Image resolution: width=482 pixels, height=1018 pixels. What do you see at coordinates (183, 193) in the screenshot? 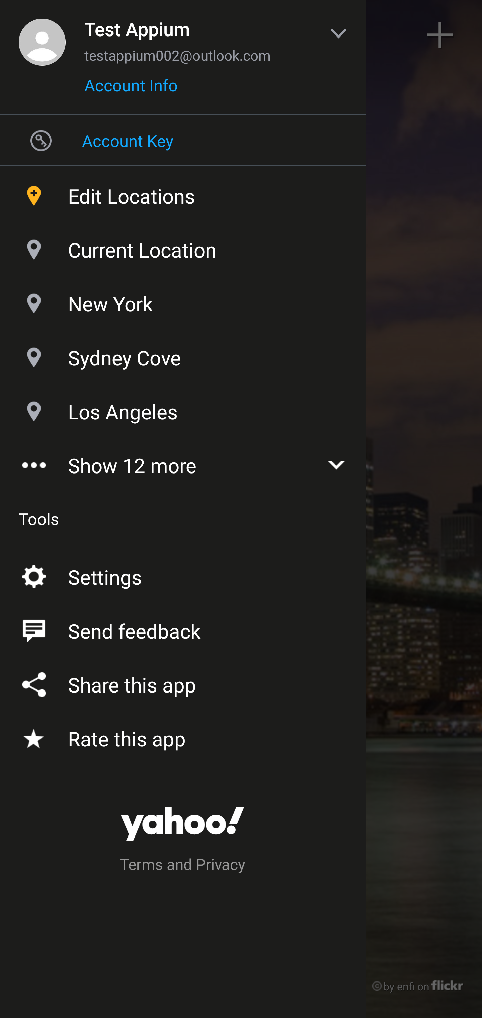
I see `Edit Locations` at bounding box center [183, 193].